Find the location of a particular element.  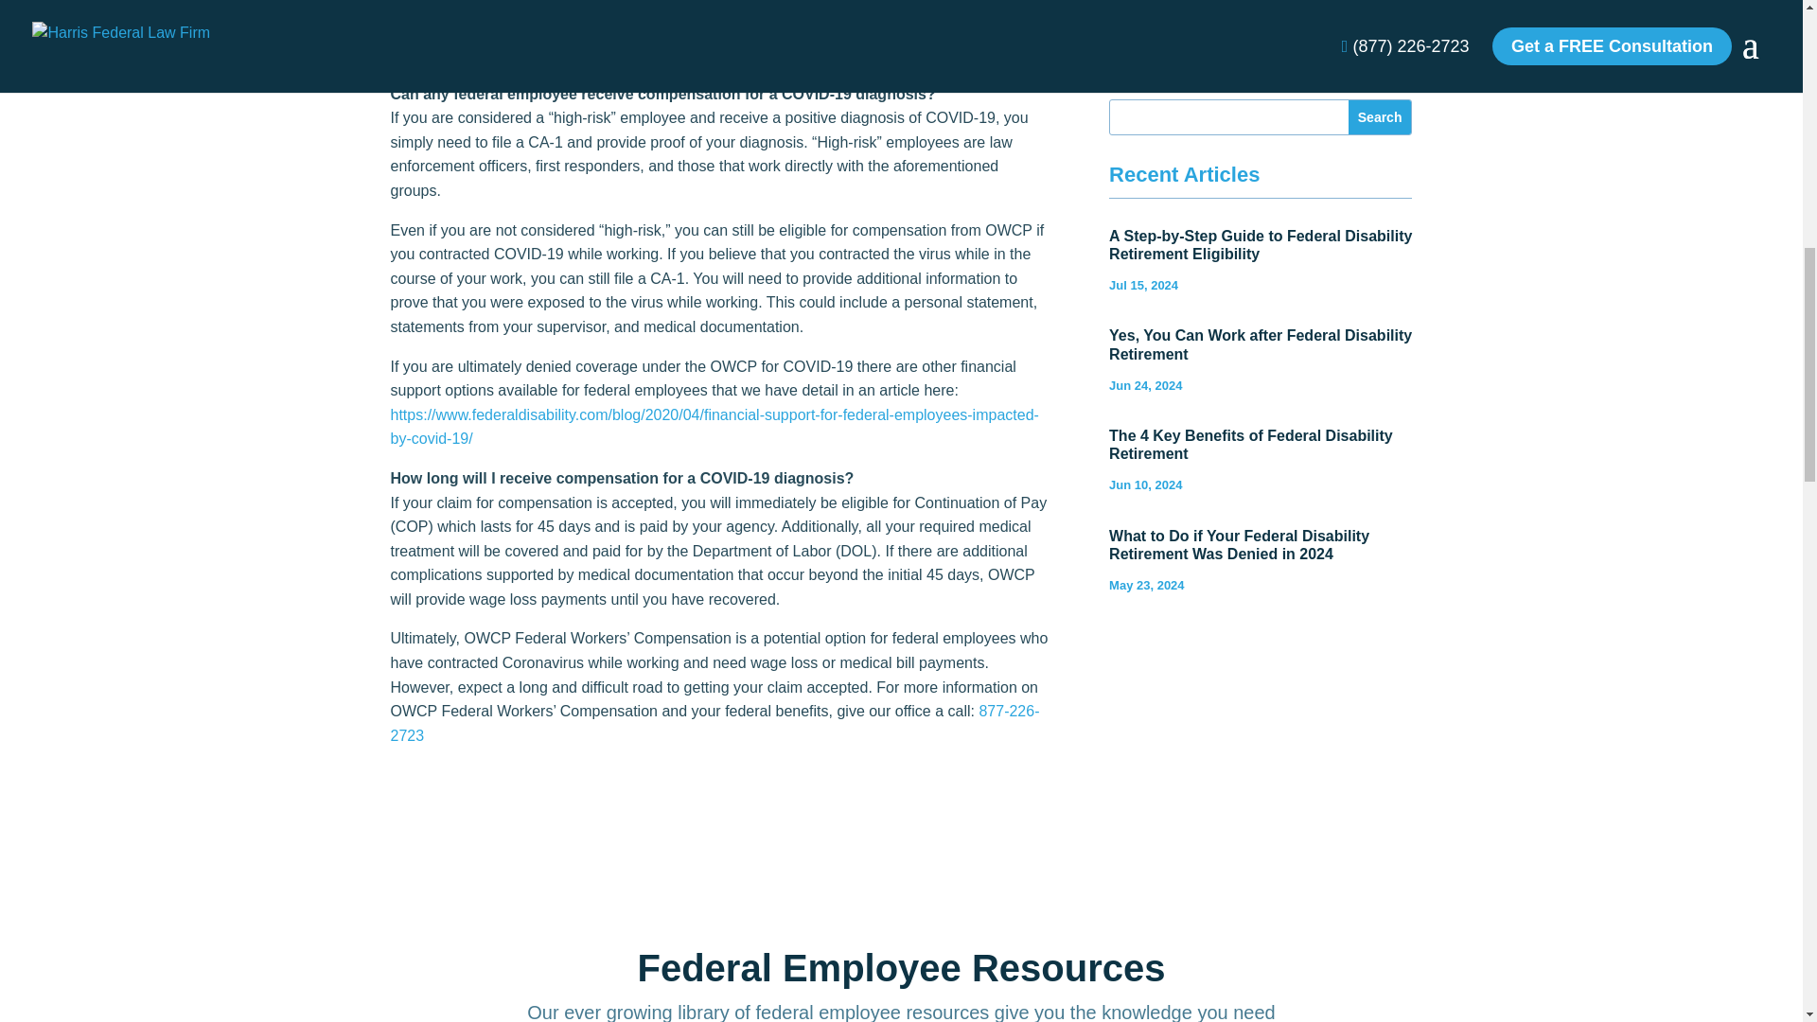

The 4 Key Benefits of Federal Disability Retirement is located at coordinates (1251, 445).